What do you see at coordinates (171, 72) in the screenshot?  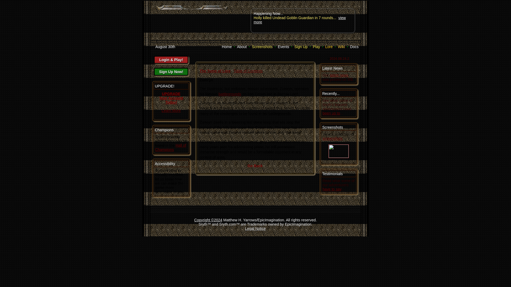 I see `Sign Up Now!` at bounding box center [171, 72].